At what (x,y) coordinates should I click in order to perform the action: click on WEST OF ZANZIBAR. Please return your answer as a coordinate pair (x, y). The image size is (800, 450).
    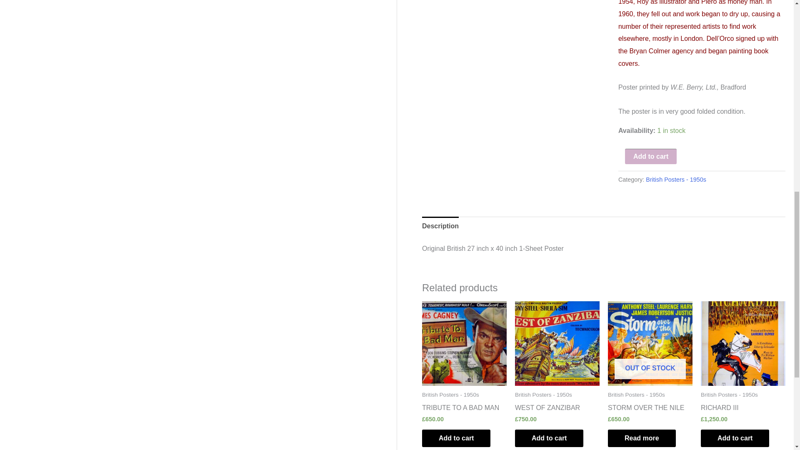
    Looking at the image, I should click on (547, 409).